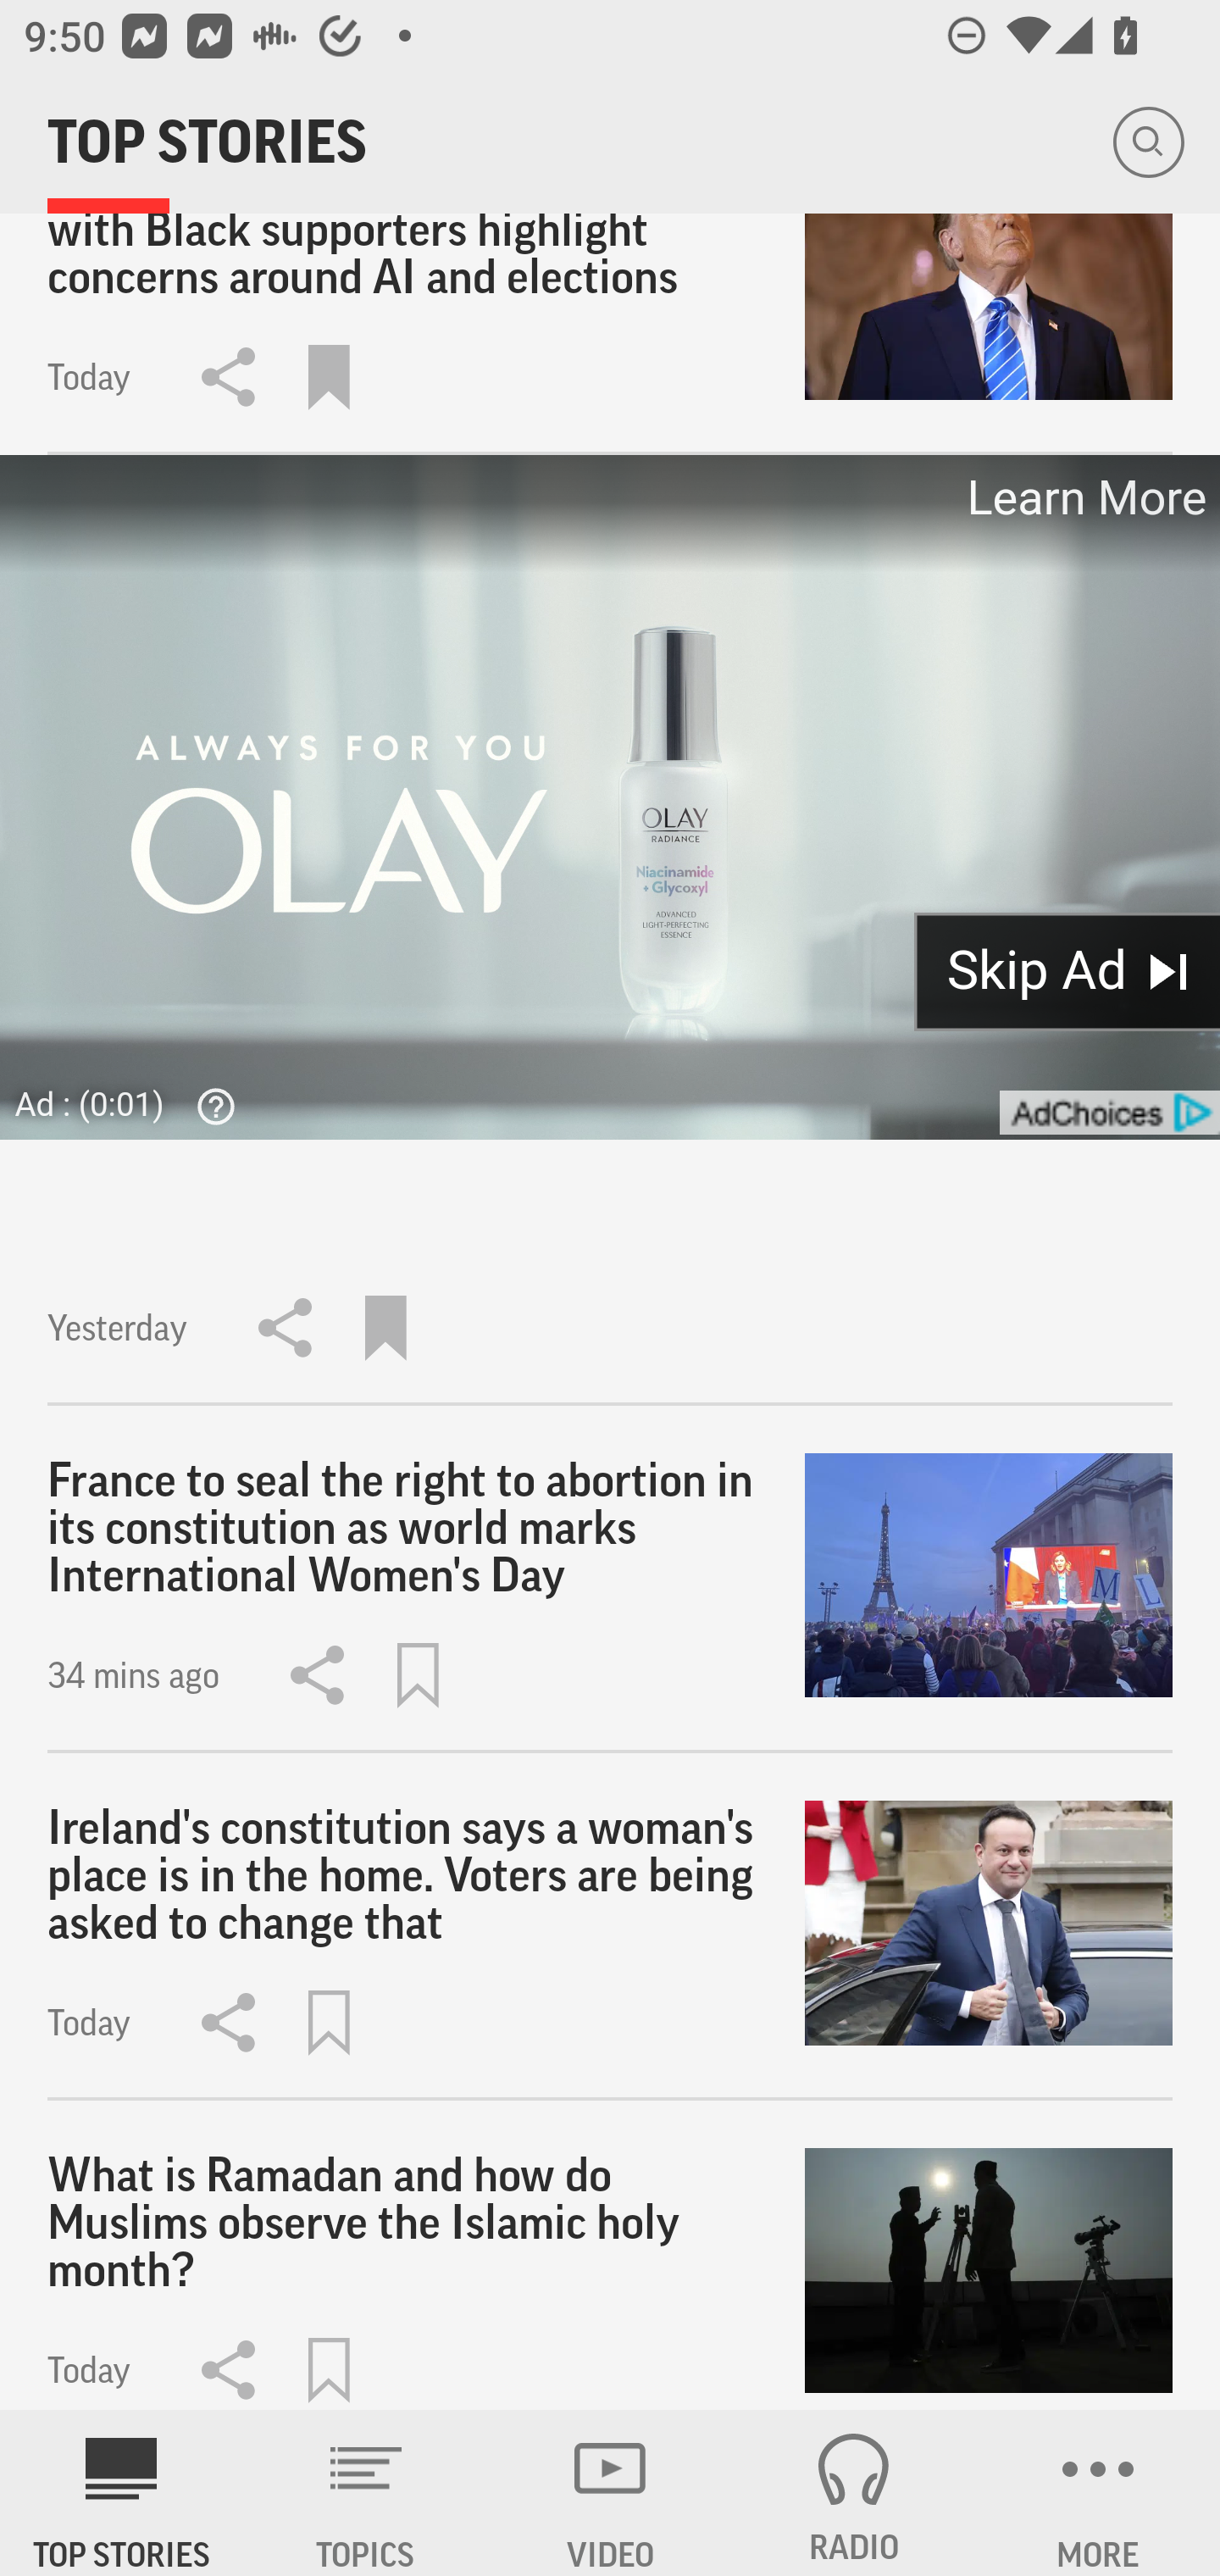 The height and width of the screenshot is (2576, 1220). Describe the element at coordinates (208, 1106) in the screenshot. I see `Why This Ad?` at that location.